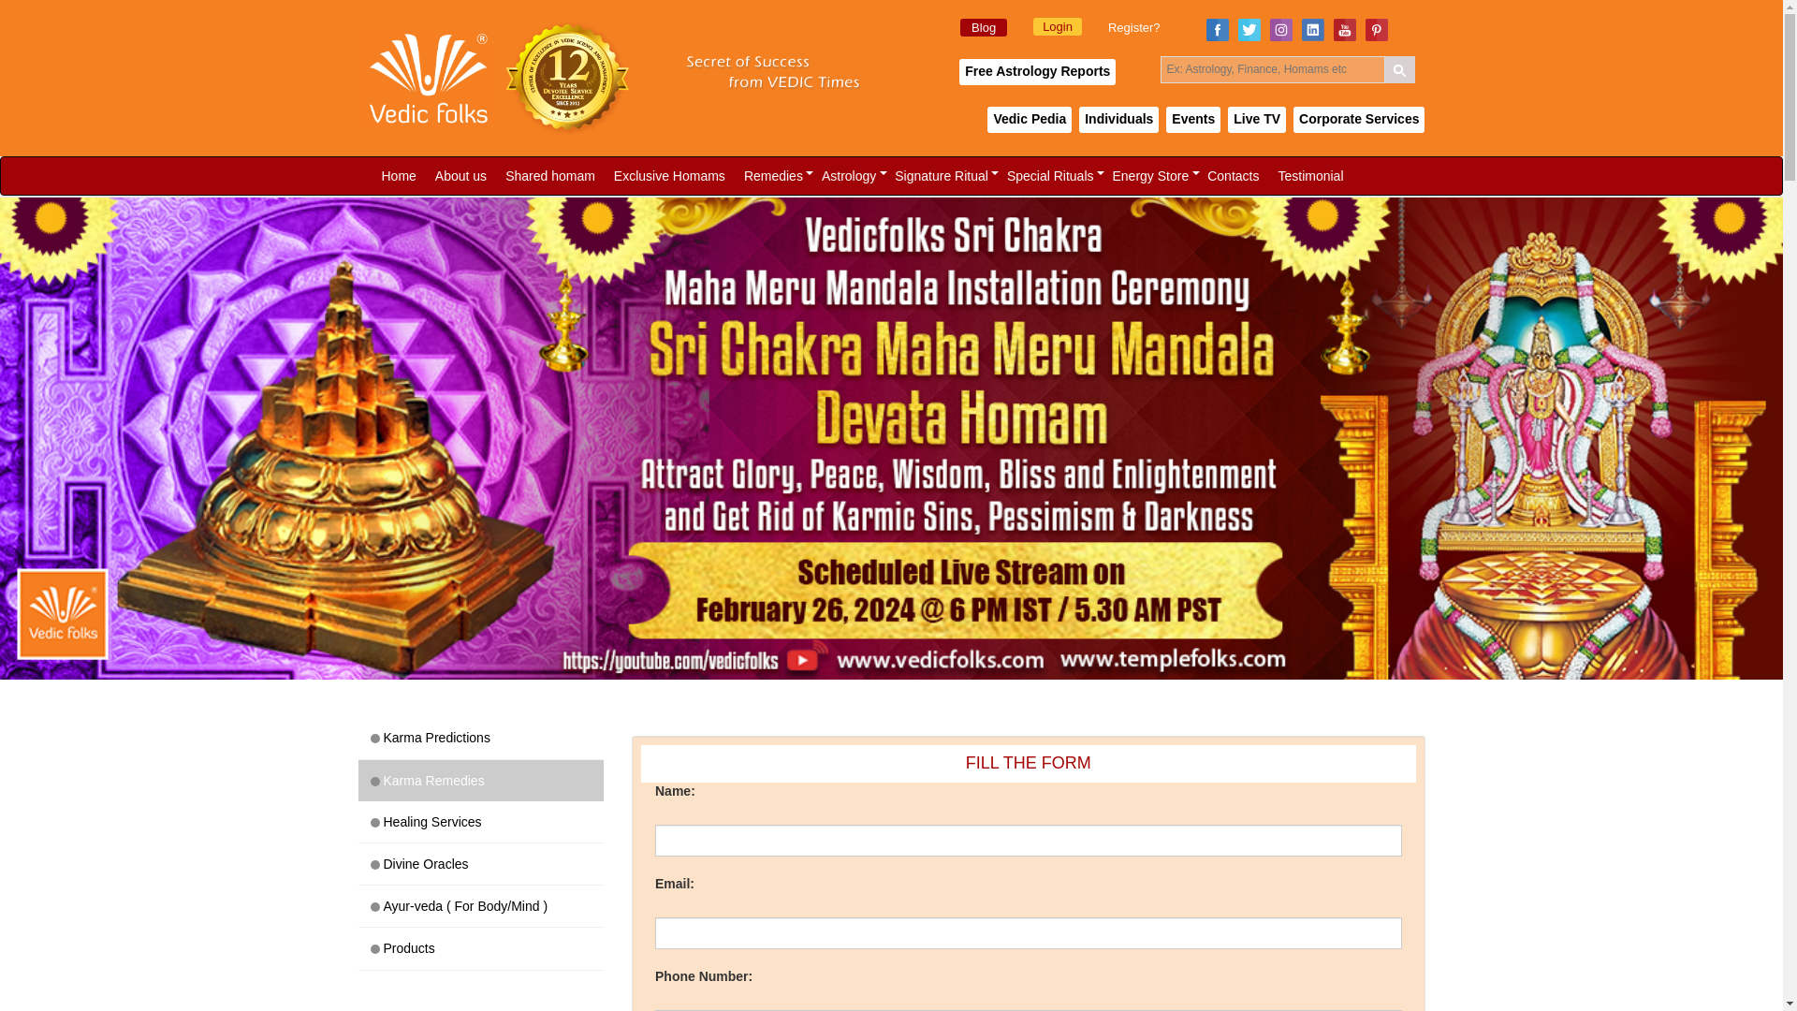 The width and height of the screenshot is (1797, 1011). Describe the element at coordinates (1192, 120) in the screenshot. I see `Events` at that location.